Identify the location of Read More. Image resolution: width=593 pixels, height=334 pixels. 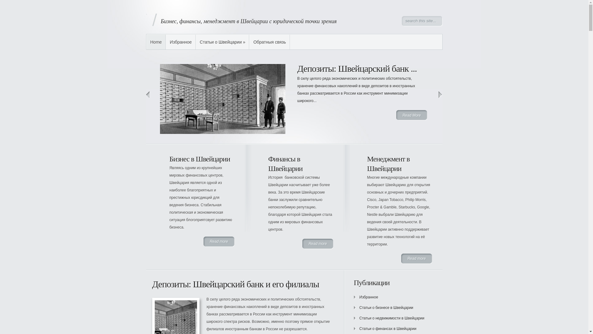
(411, 115).